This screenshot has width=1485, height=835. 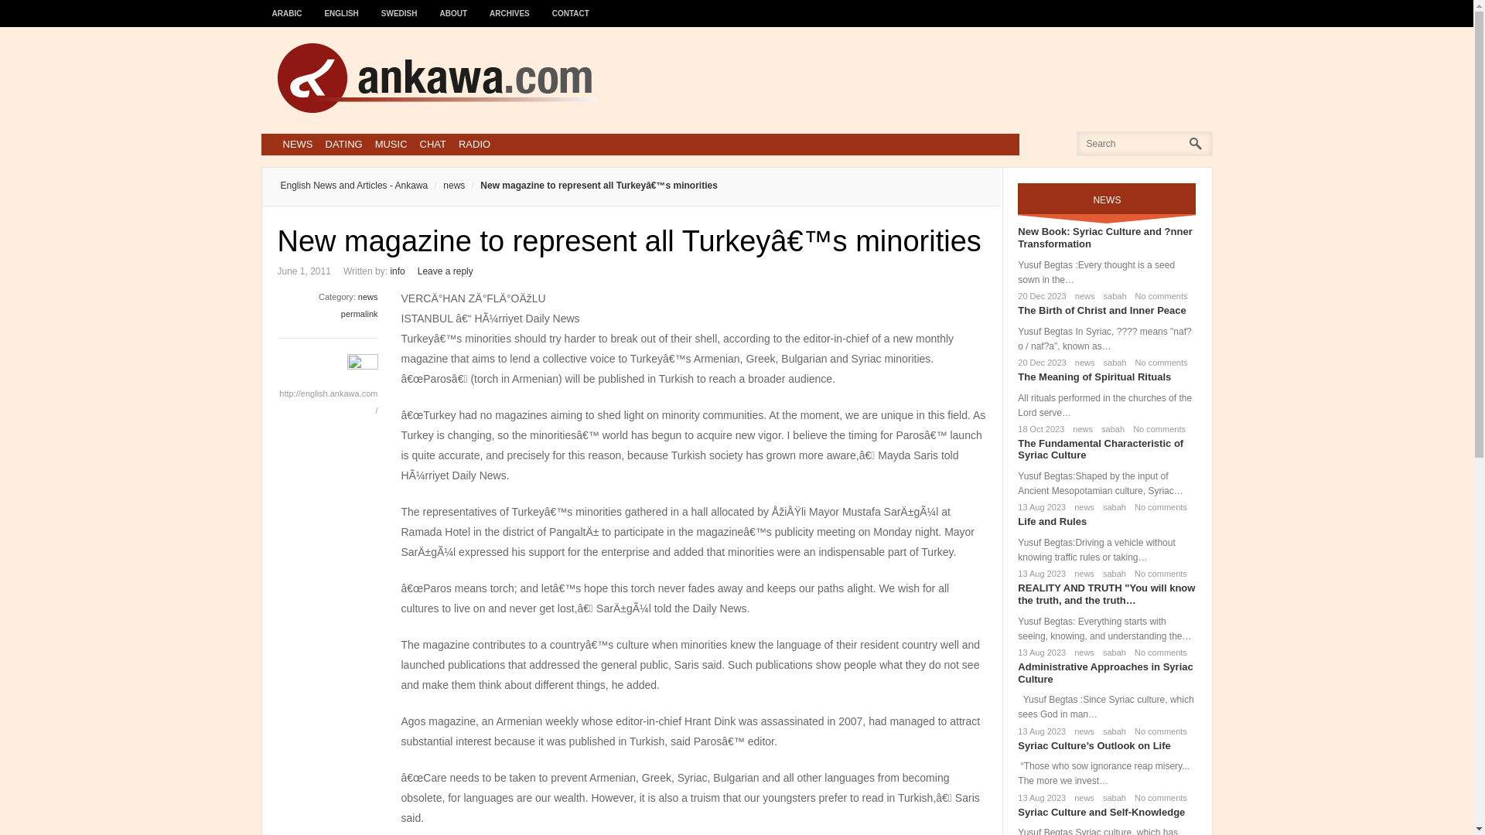 I want to click on Advertisement, so click(x=910, y=77).